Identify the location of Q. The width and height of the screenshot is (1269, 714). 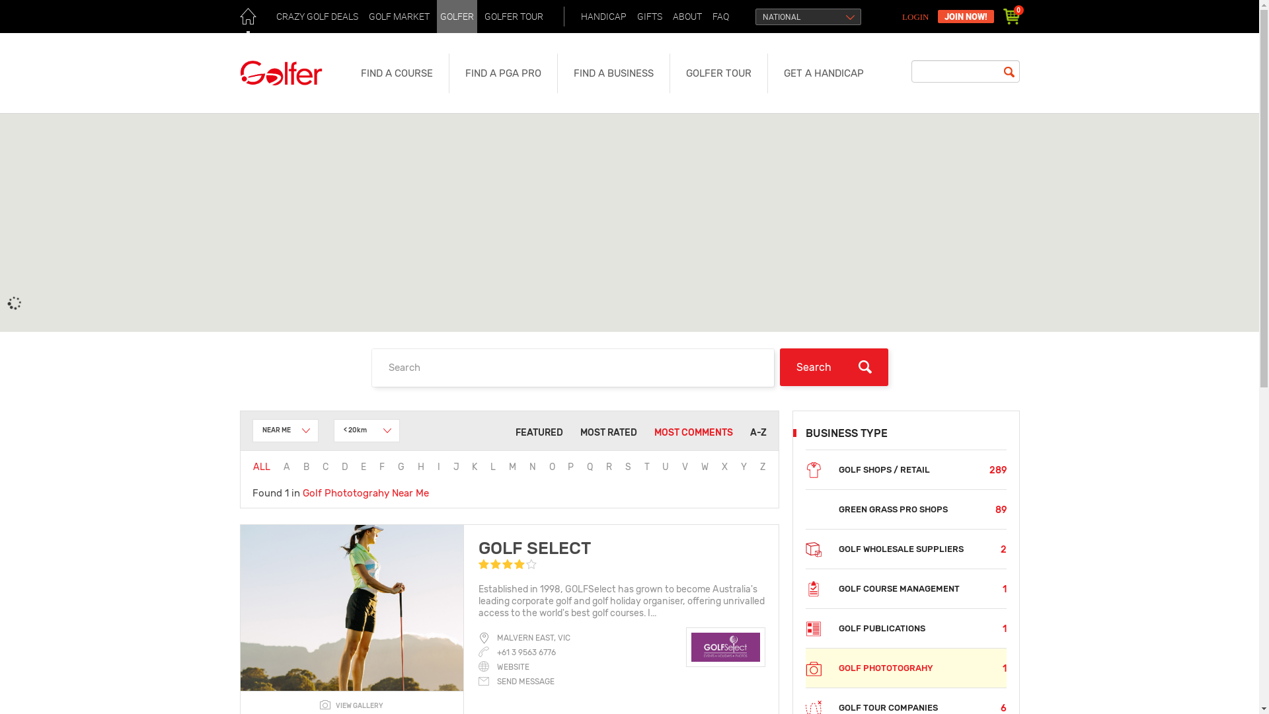
(590, 467).